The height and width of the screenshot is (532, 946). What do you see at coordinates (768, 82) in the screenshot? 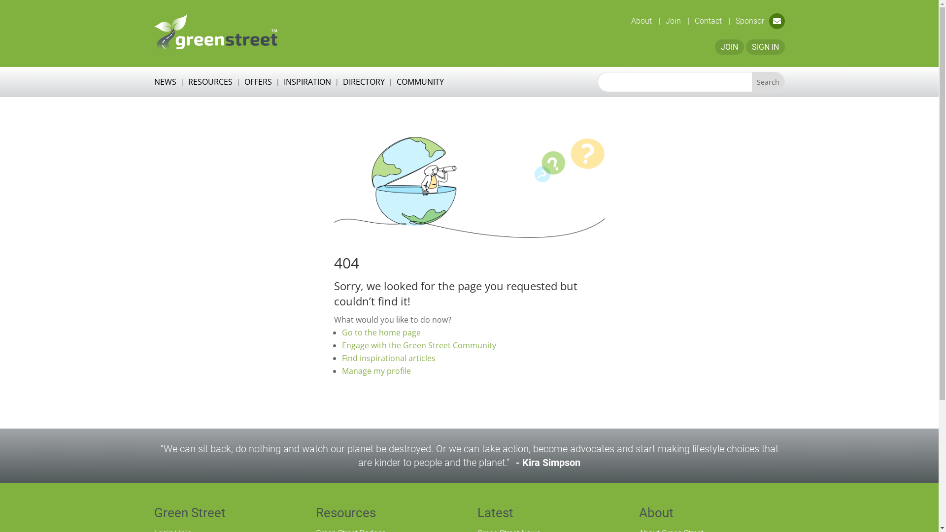
I see `Search` at bounding box center [768, 82].